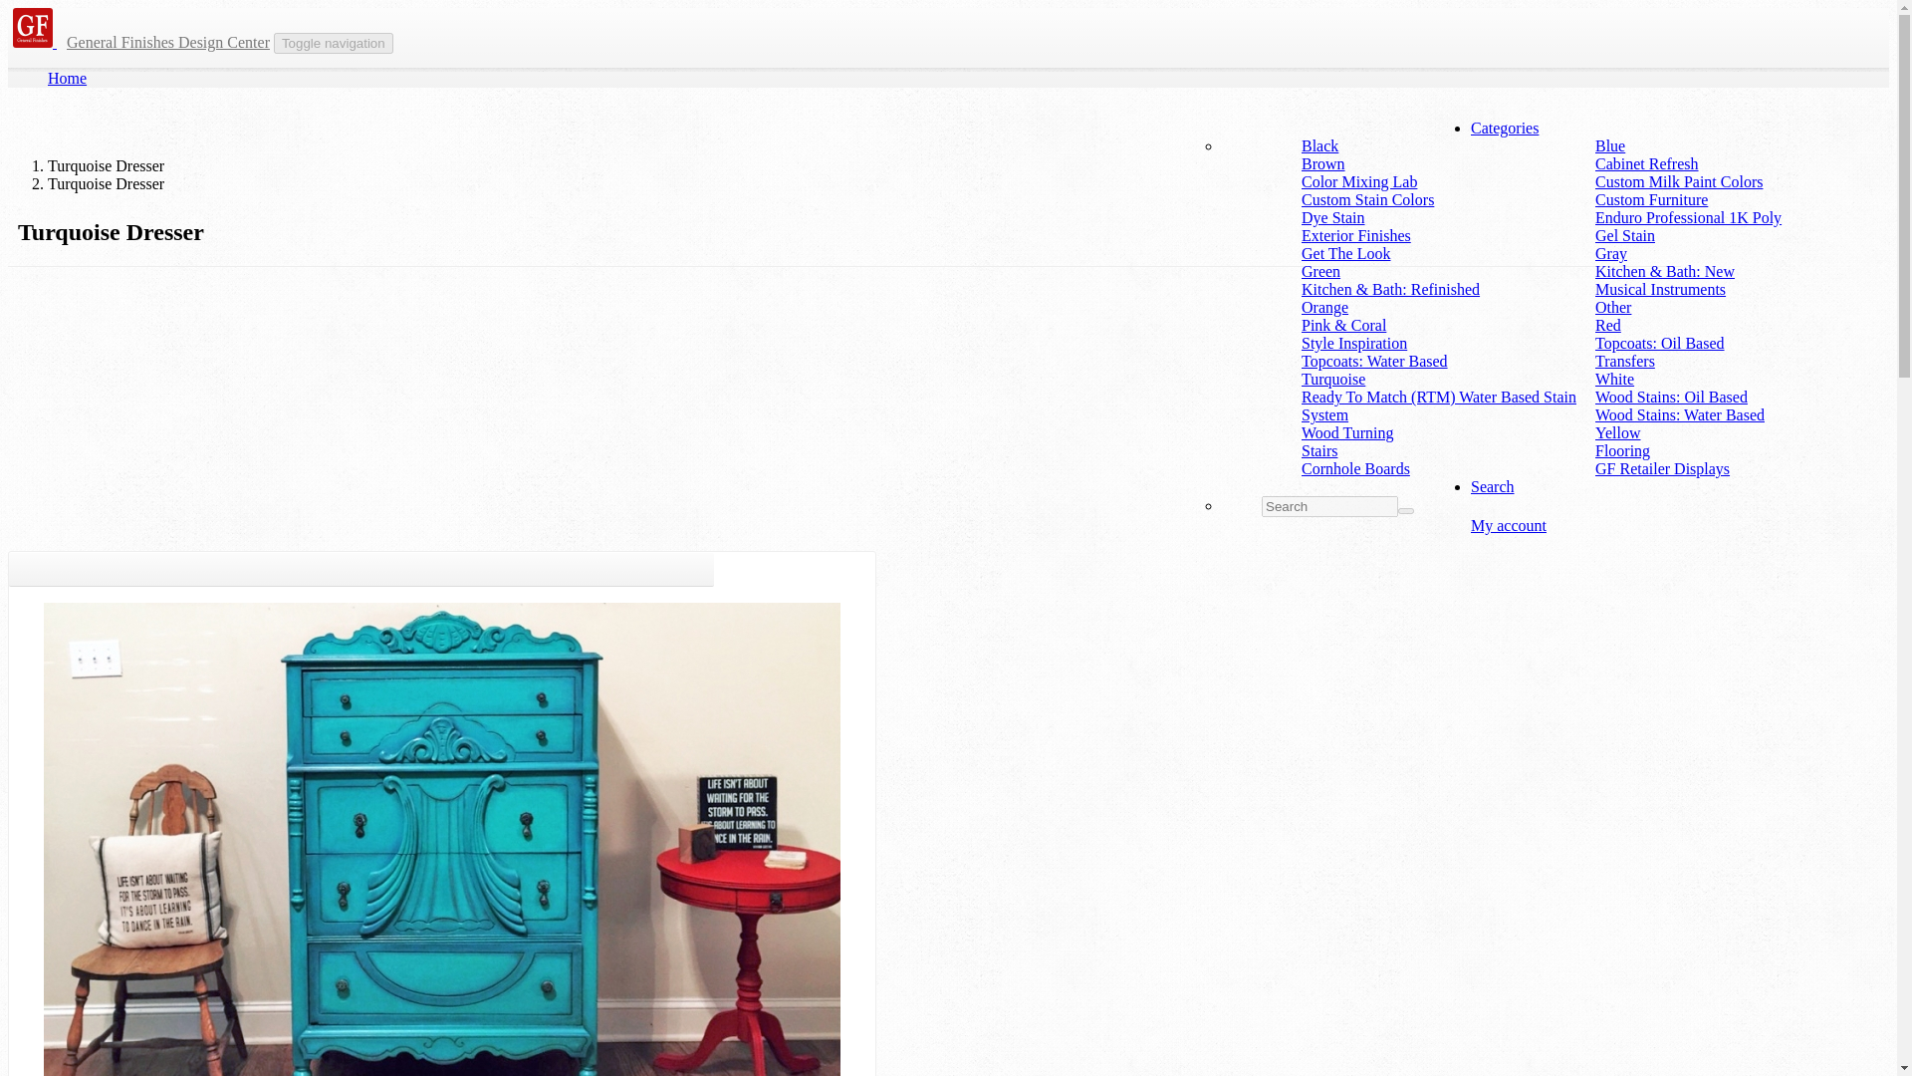 This screenshot has height=1076, width=1912. Describe the element at coordinates (1647, 163) in the screenshot. I see `Cabinet Refresh` at that location.